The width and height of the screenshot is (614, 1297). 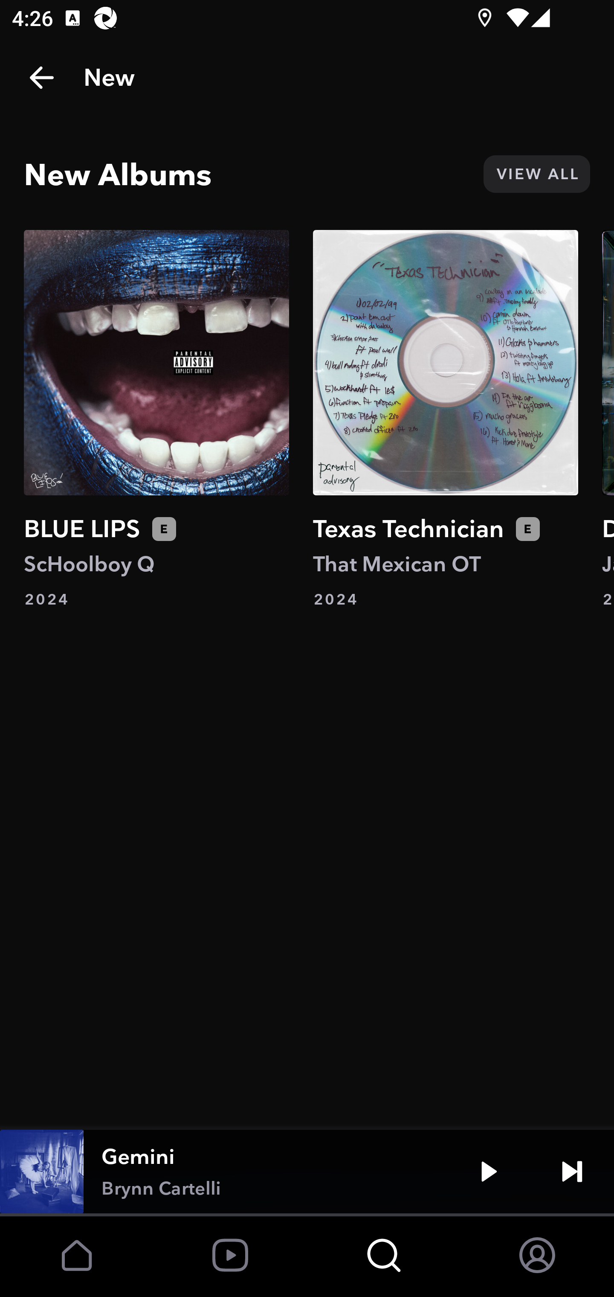 What do you see at coordinates (307, 1172) in the screenshot?
I see `Gemini Brynn Cartelli Play` at bounding box center [307, 1172].